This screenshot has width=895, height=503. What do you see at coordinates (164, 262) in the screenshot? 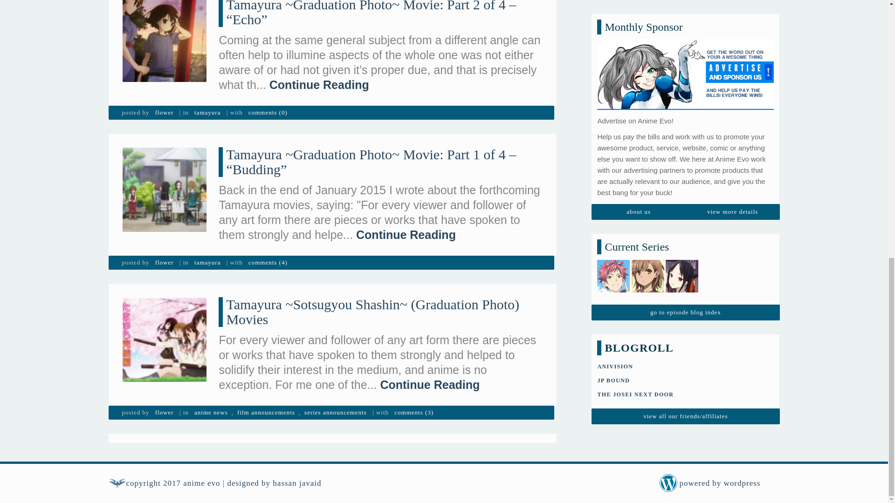
I see `Posts by Flower` at bounding box center [164, 262].